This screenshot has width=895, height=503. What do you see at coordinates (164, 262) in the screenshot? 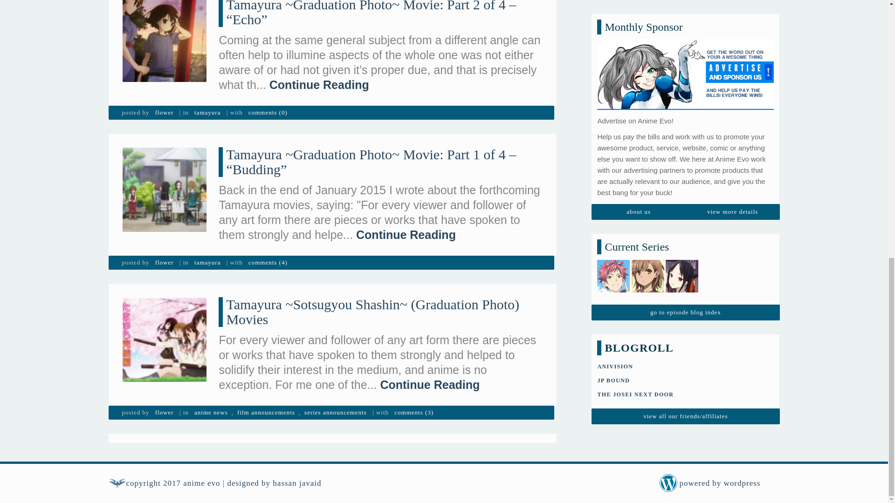
I see `Posts by Flower` at bounding box center [164, 262].